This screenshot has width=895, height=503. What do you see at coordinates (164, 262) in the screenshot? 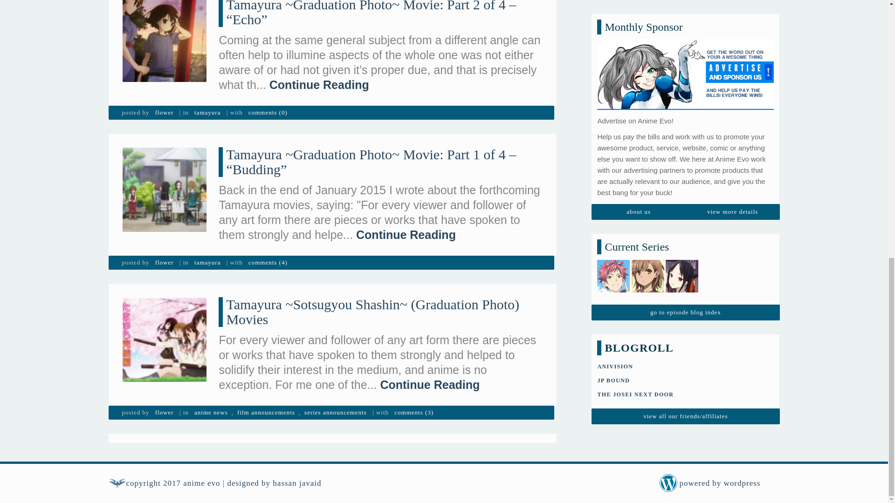
I see `Posts by Flower` at bounding box center [164, 262].